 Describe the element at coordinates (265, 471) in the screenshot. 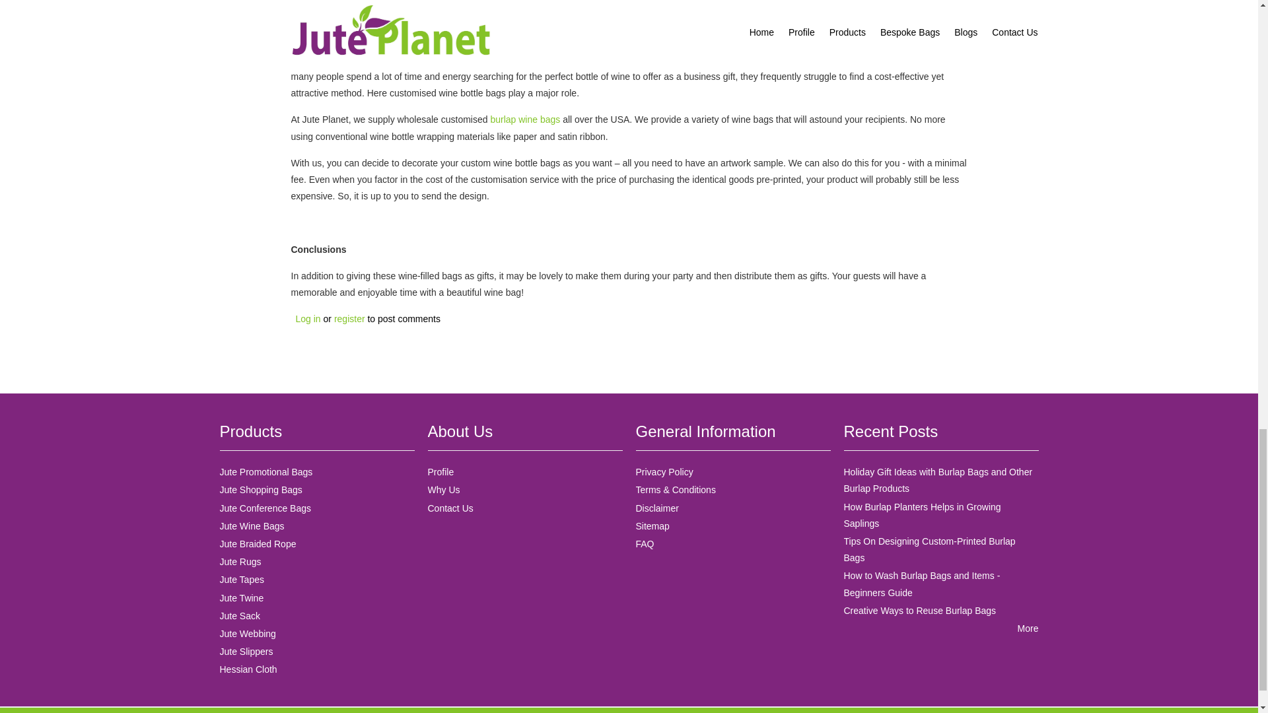

I see `Jute Promotional Bags` at that location.